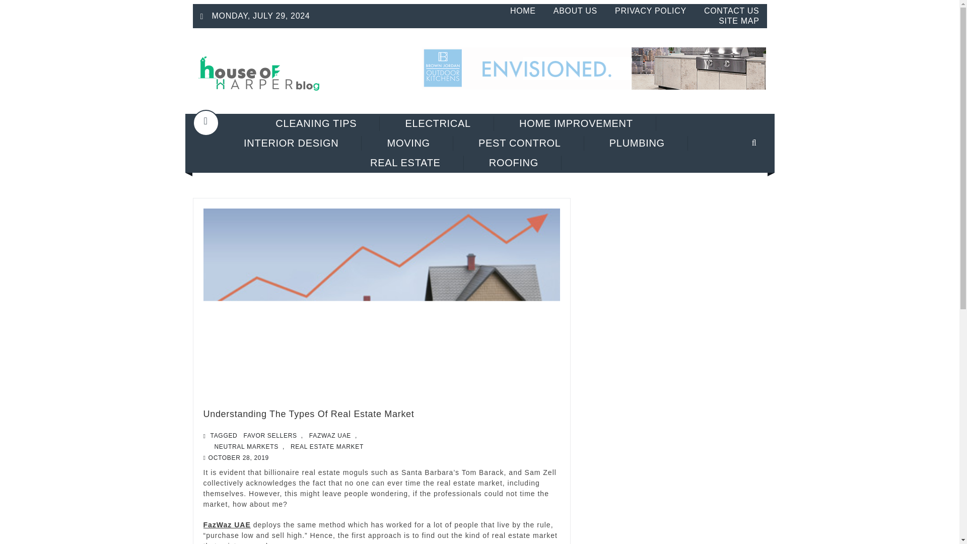 This screenshot has height=544, width=967. I want to click on REAL ESTATE MARKET, so click(326, 446).